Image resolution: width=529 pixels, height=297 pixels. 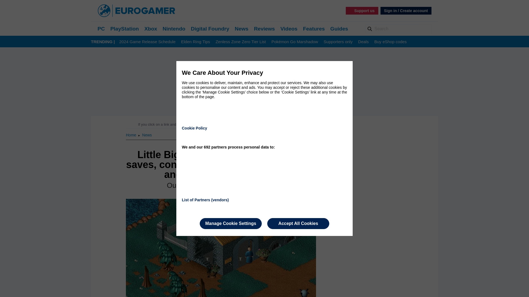 I want to click on News, so click(x=147, y=135).